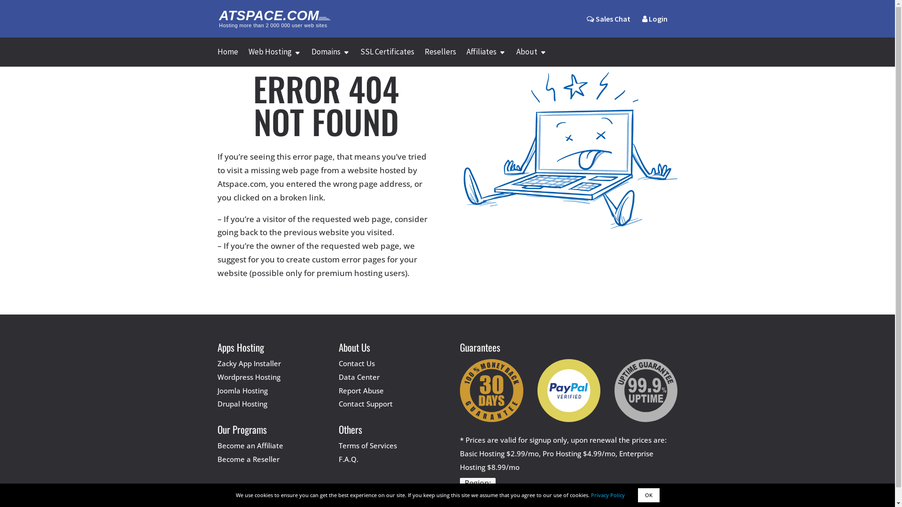 Image resolution: width=902 pixels, height=507 pixels. What do you see at coordinates (486, 57) in the screenshot?
I see `Affiliates` at bounding box center [486, 57].